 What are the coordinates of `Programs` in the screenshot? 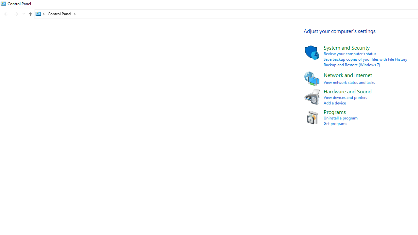 It's located at (335, 112).